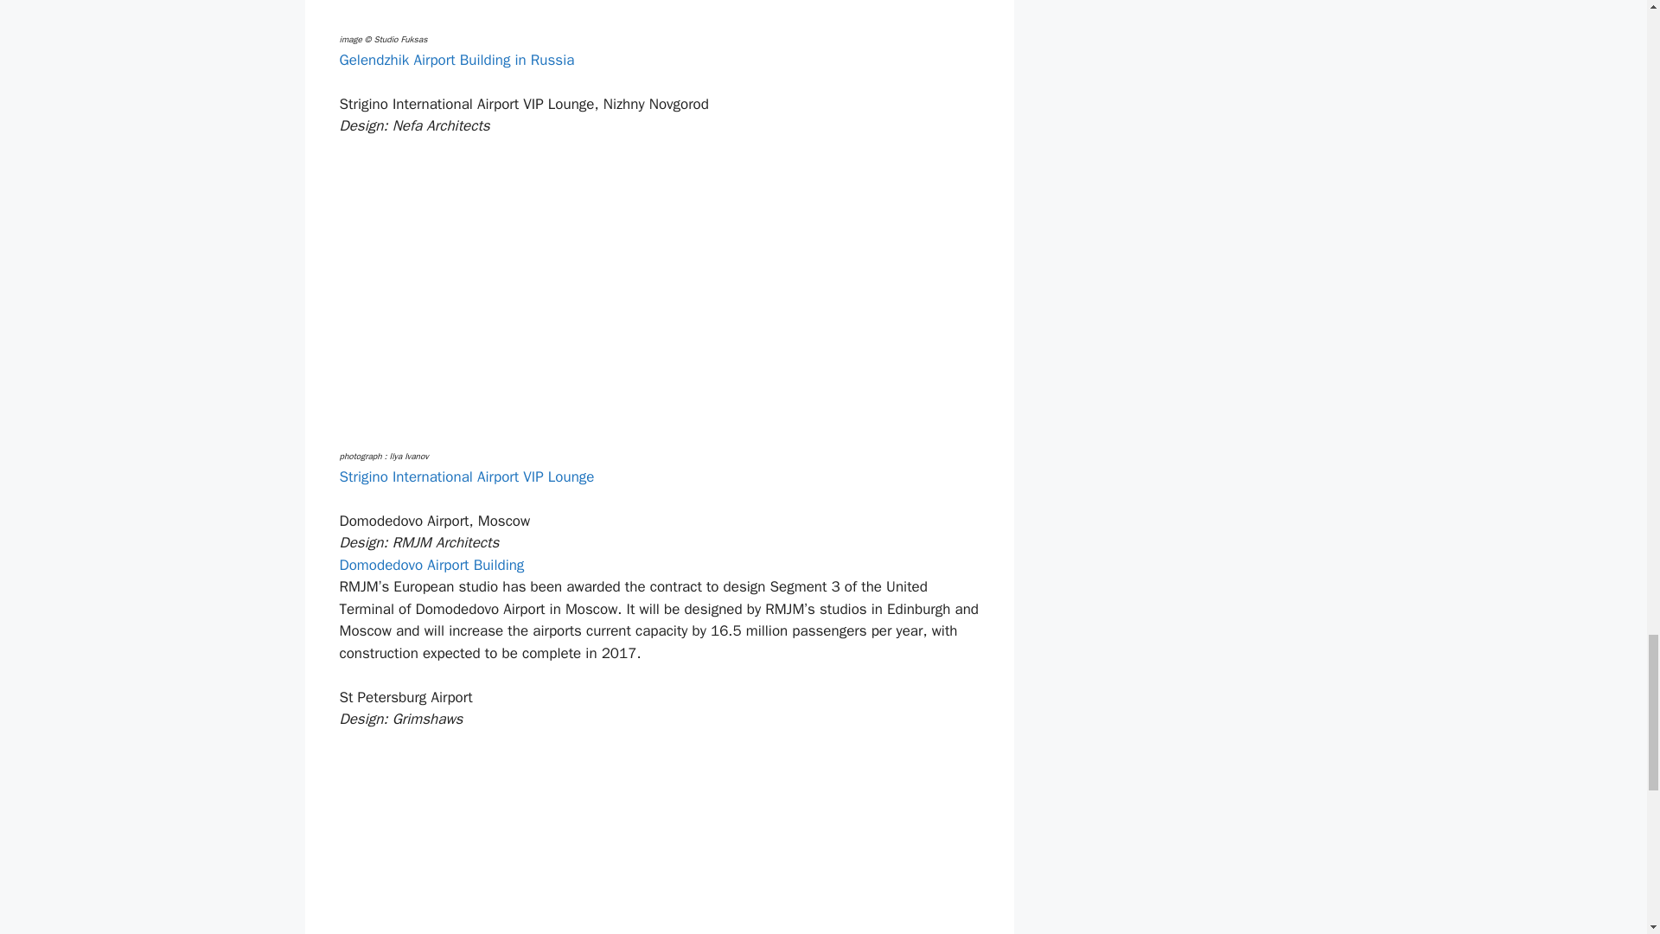 The image size is (1660, 934). Describe the element at coordinates (466, 477) in the screenshot. I see `Strigino International Airport VIP Lounge` at that location.